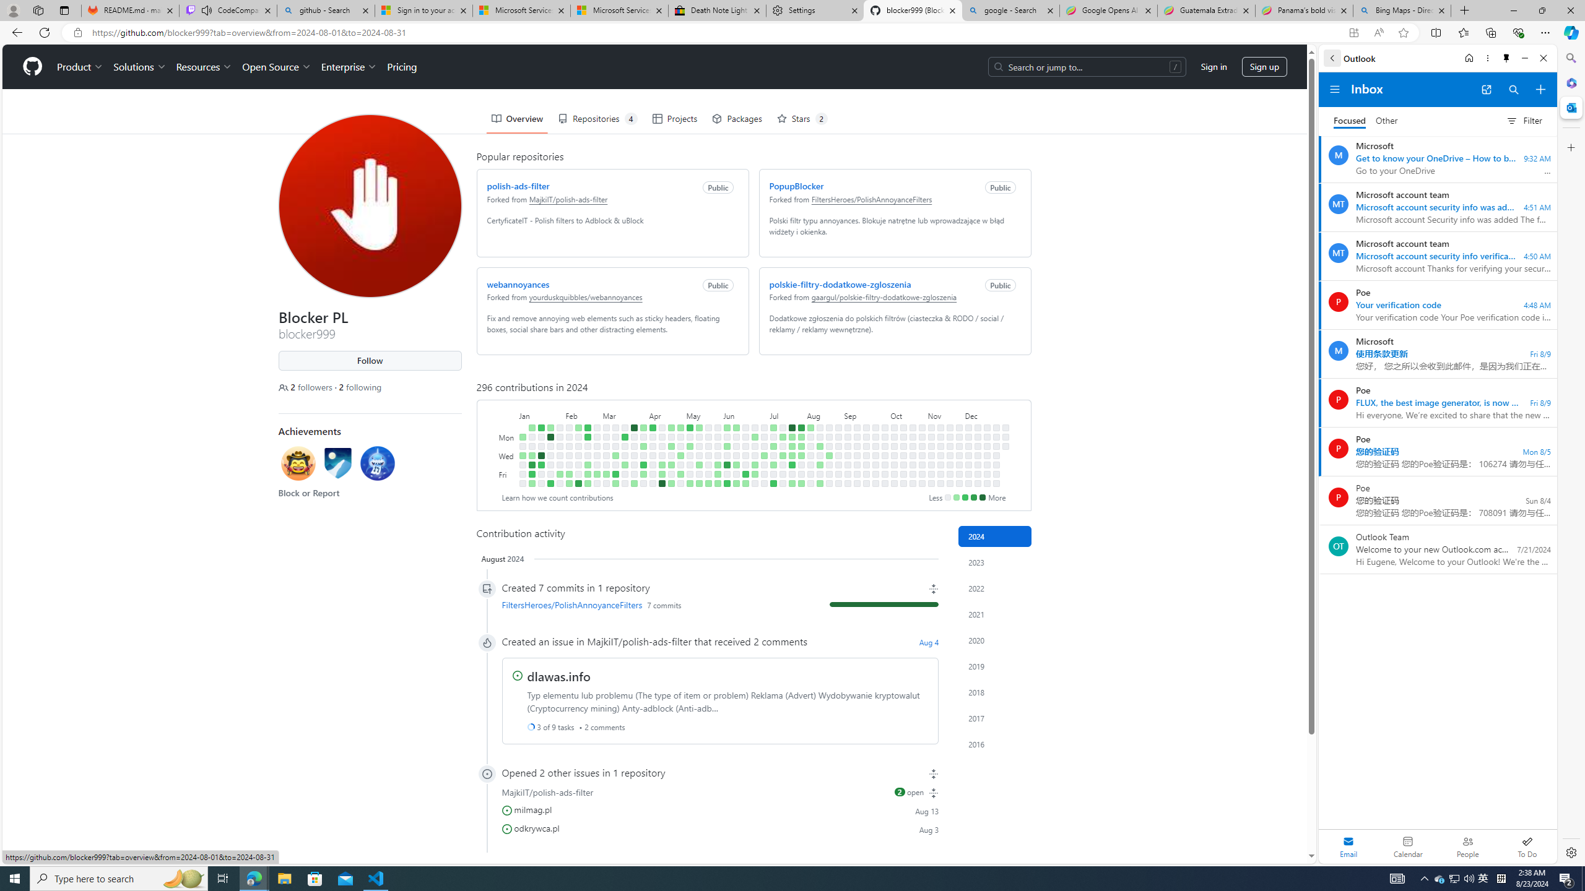  I want to click on May, so click(703, 415).